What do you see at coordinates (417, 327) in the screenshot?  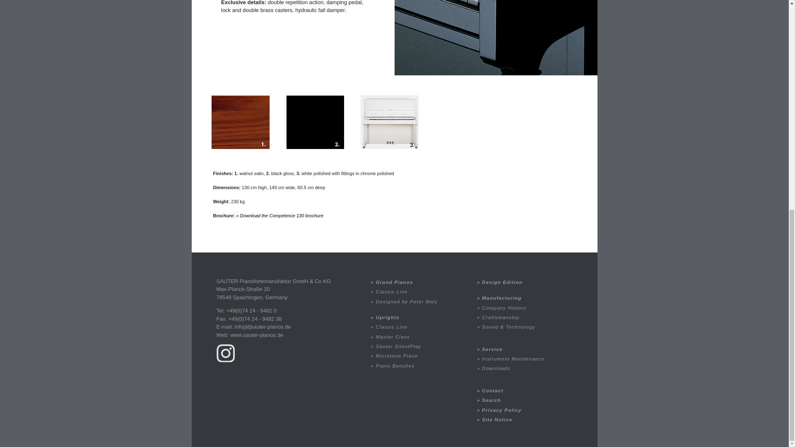 I see `Classic Line` at bounding box center [417, 327].